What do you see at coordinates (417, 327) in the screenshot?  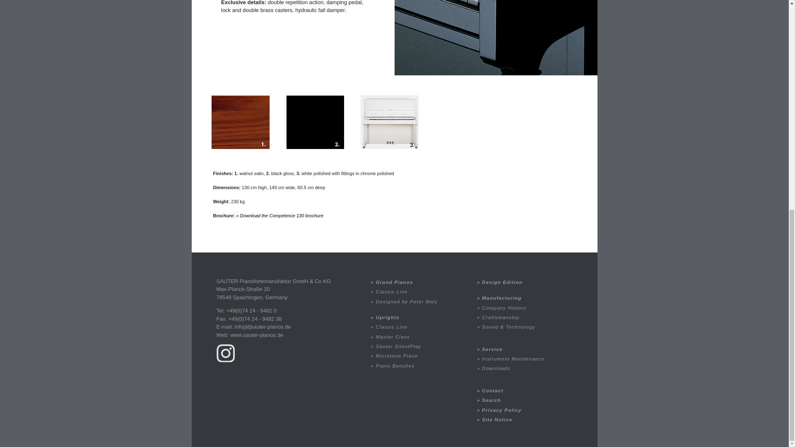 I see `Classic Line` at bounding box center [417, 327].